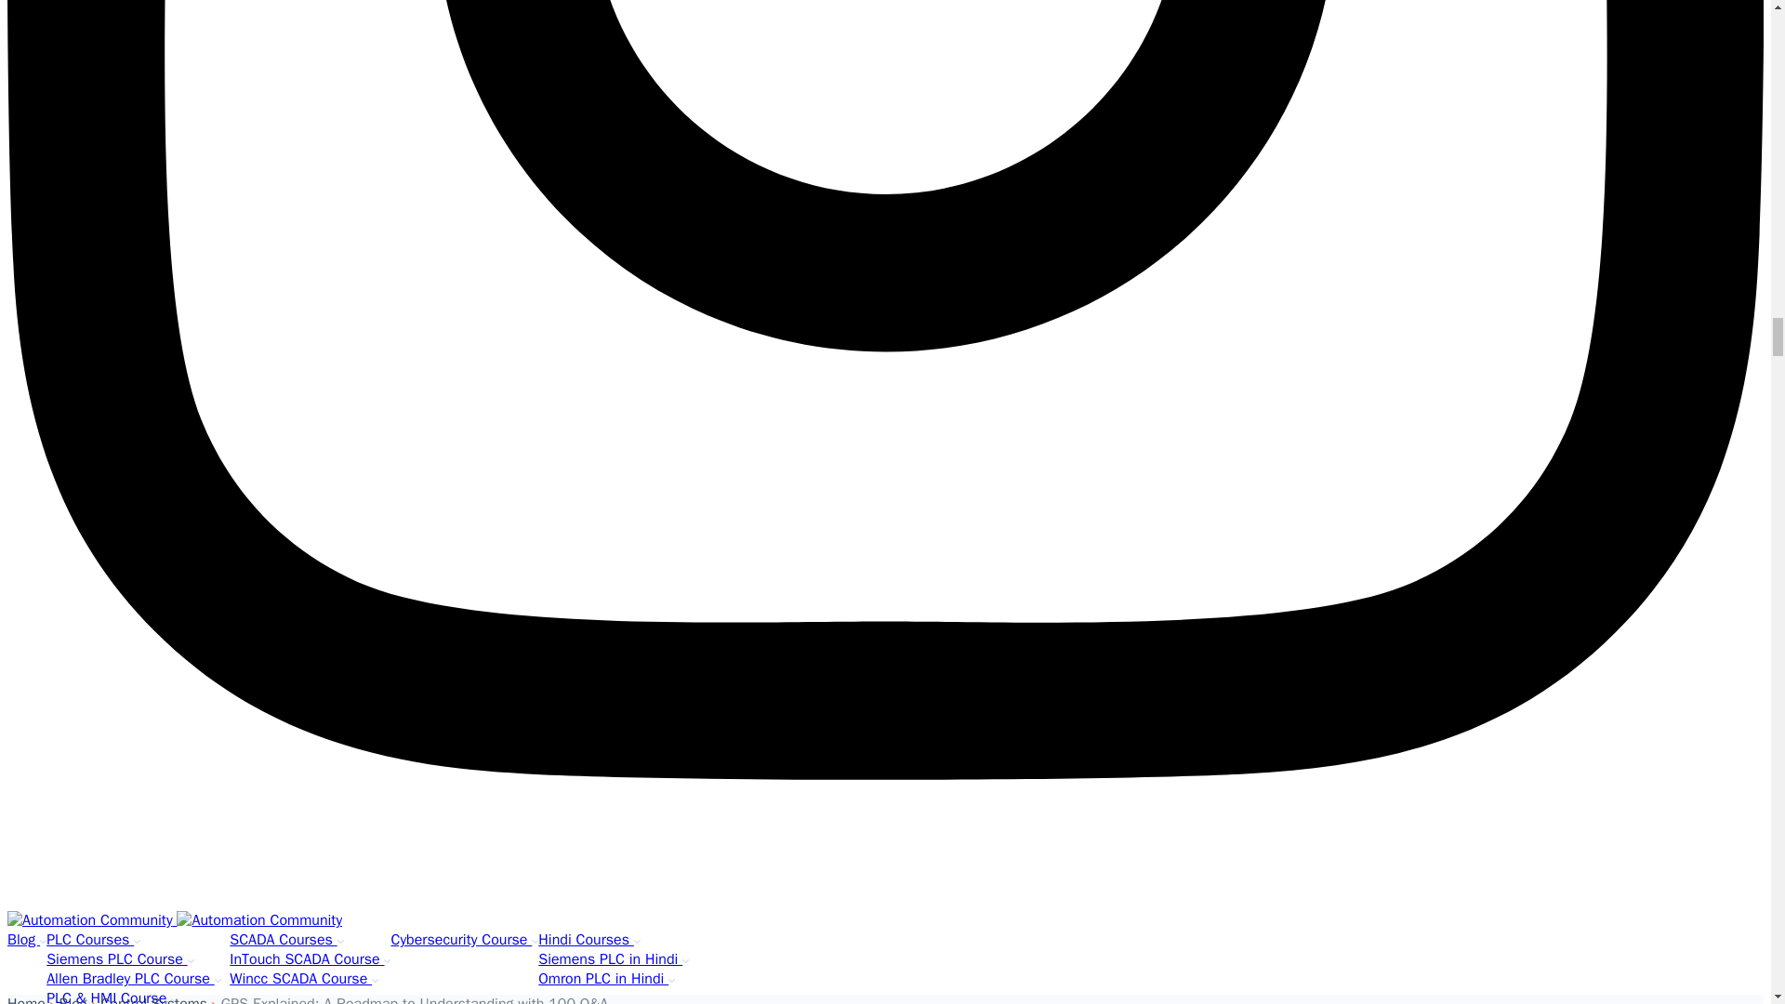 This screenshot has width=1785, height=1004. Describe the element at coordinates (26, 939) in the screenshot. I see `Blog` at that location.